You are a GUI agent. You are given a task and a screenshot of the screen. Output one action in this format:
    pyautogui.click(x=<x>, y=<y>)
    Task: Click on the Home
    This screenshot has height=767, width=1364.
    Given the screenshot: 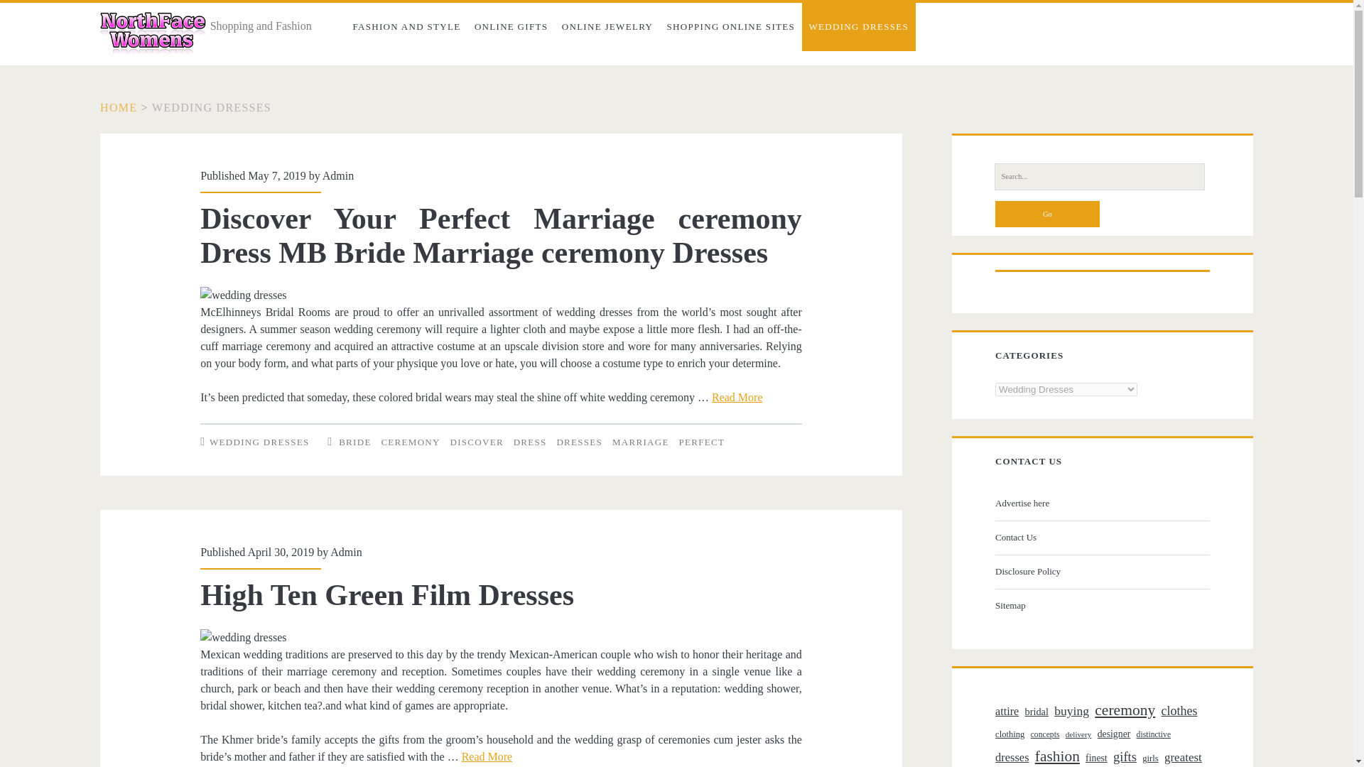 What is the action you would take?
    pyautogui.click(x=118, y=107)
    